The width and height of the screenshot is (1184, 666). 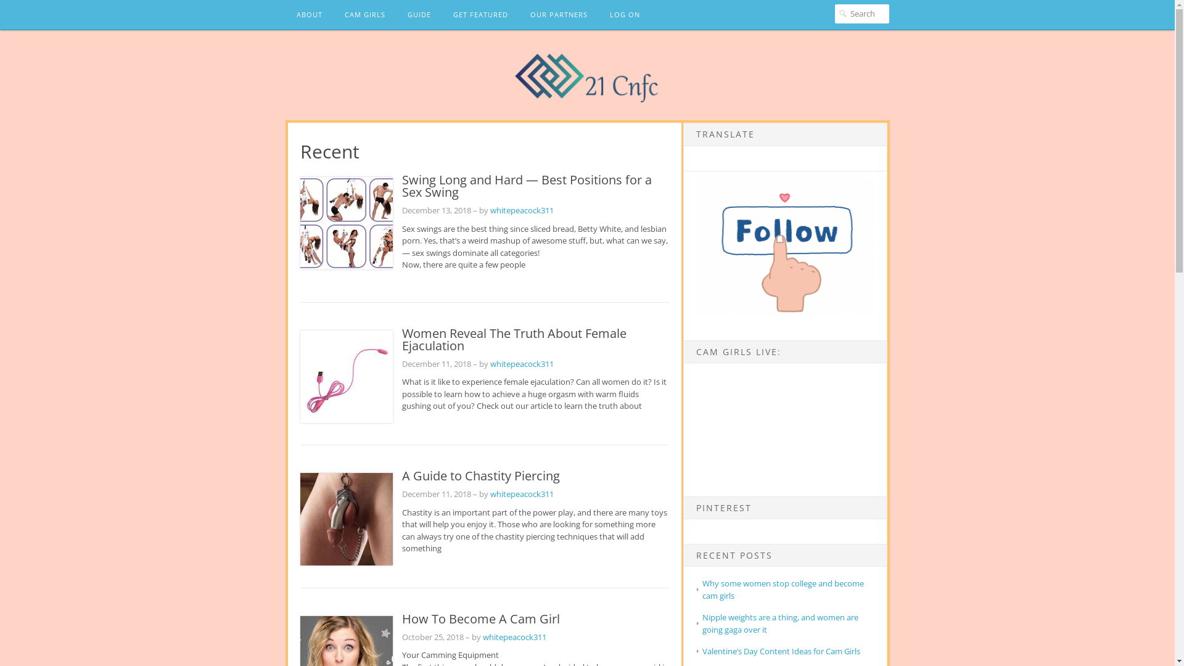 What do you see at coordinates (514, 637) in the screenshot?
I see `whitepeacock311` at bounding box center [514, 637].